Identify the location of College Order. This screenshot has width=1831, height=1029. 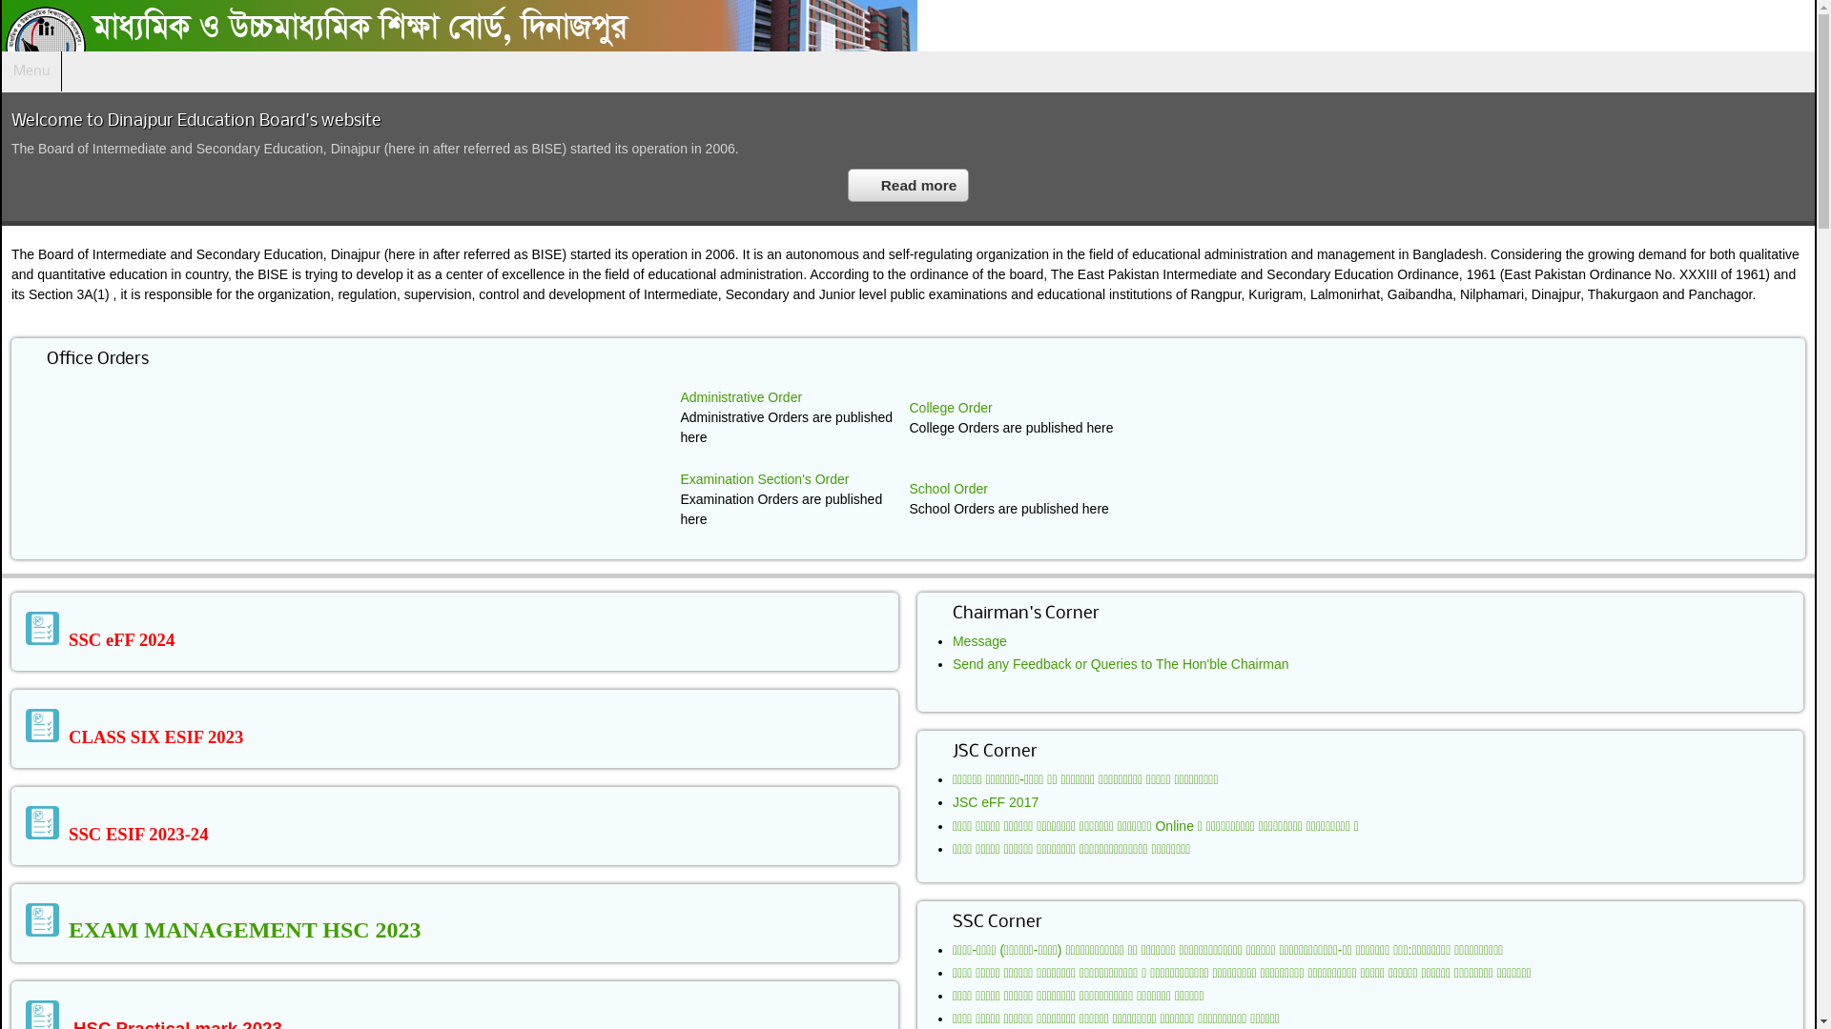
(952, 408).